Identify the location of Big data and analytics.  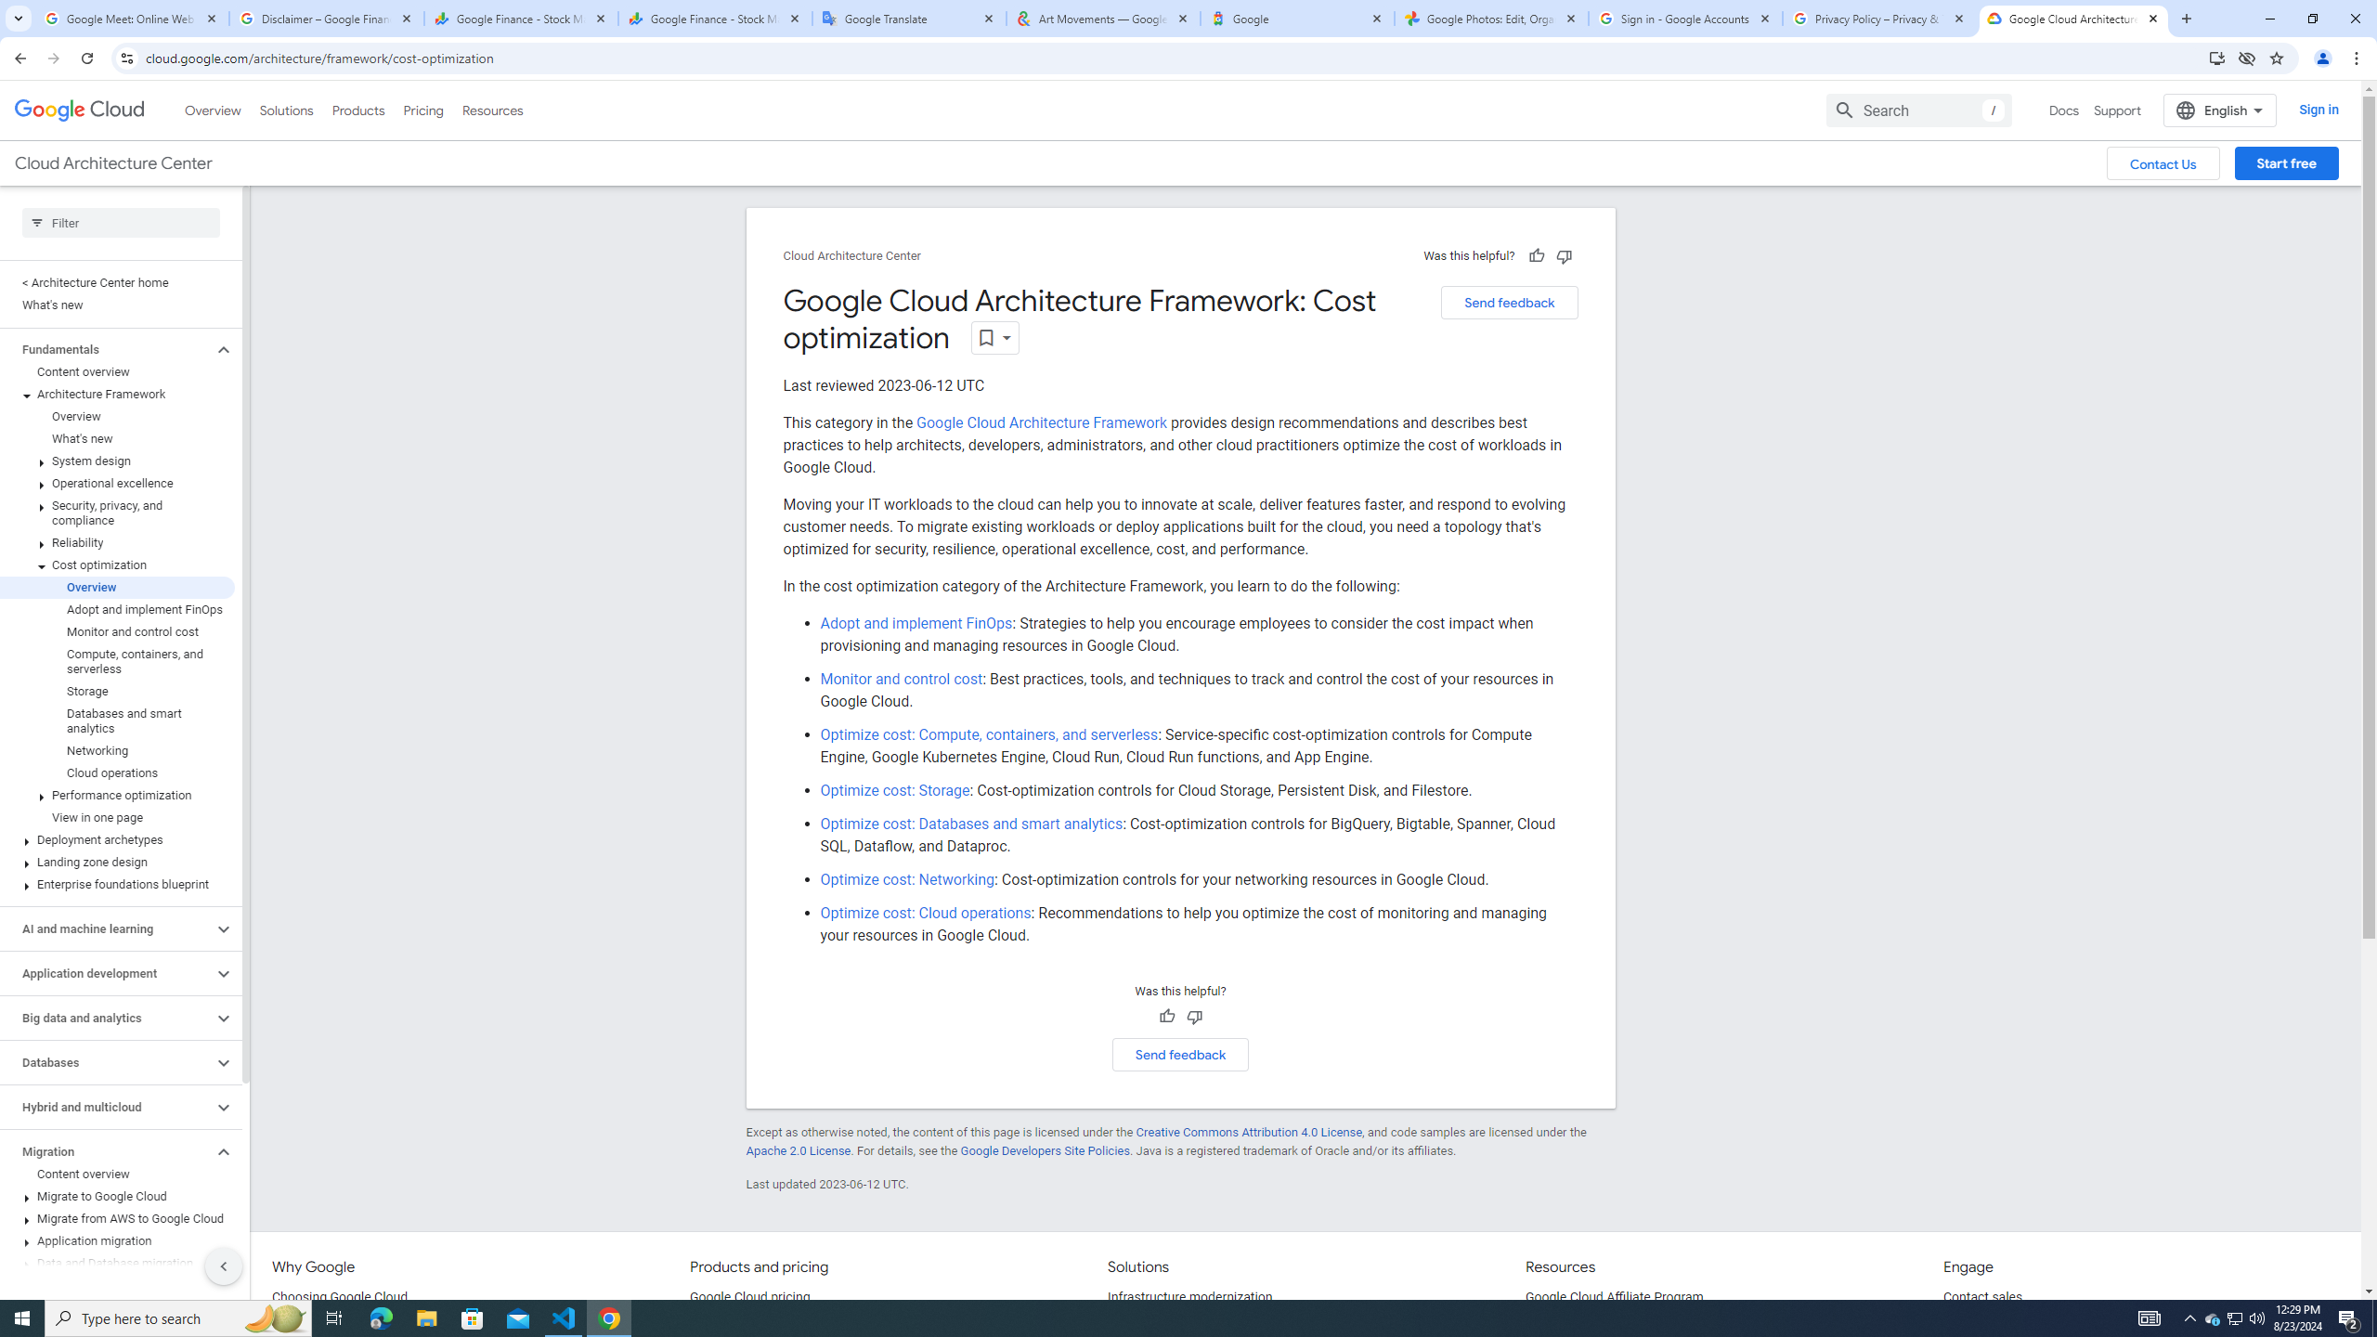
(106, 1018).